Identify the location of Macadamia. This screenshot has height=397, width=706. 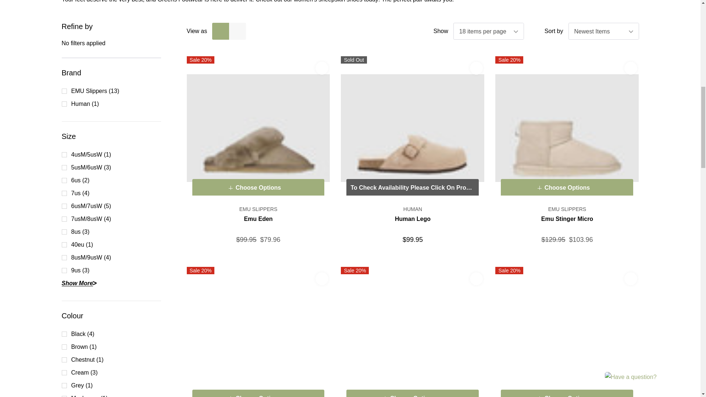
(567, 128).